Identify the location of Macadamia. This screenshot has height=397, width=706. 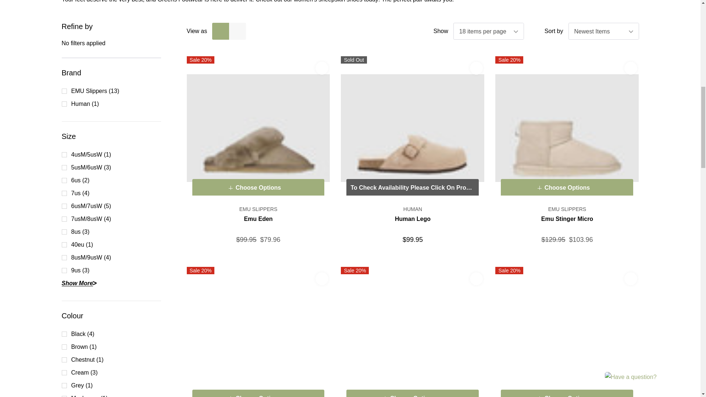
(567, 128).